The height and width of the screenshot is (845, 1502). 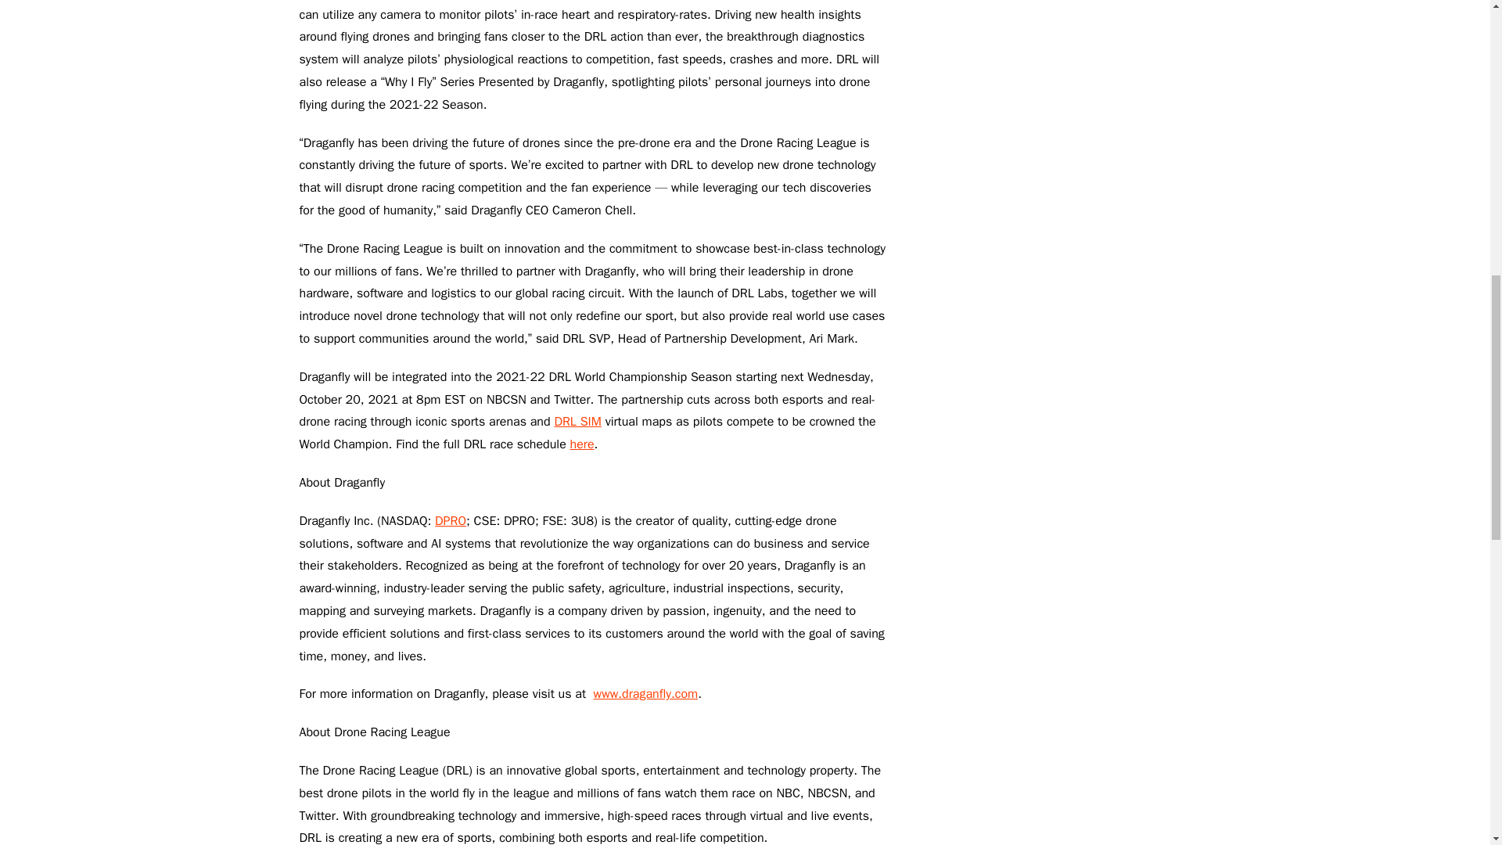 What do you see at coordinates (645, 693) in the screenshot?
I see `www.draganfly.com` at bounding box center [645, 693].